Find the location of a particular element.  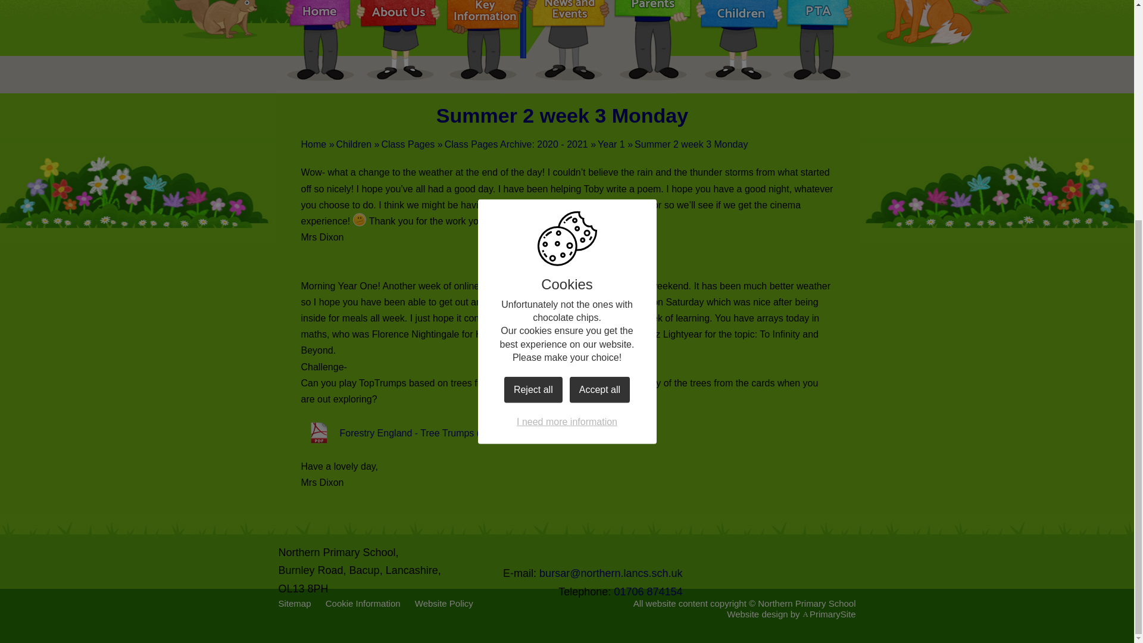

Class Pages is located at coordinates (407, 144).